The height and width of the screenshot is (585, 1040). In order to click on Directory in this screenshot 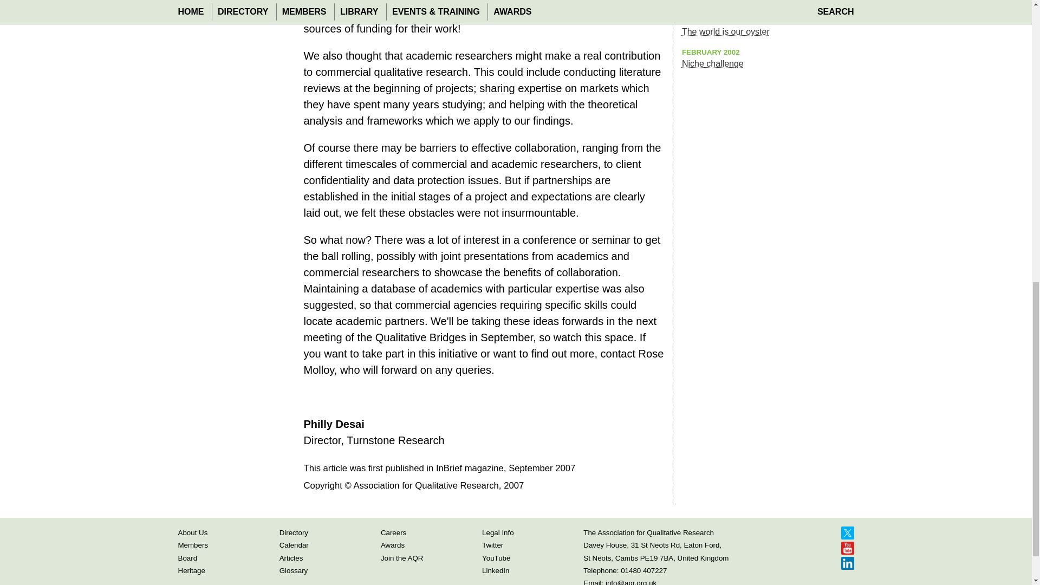, I will do `click(294, 533)`.